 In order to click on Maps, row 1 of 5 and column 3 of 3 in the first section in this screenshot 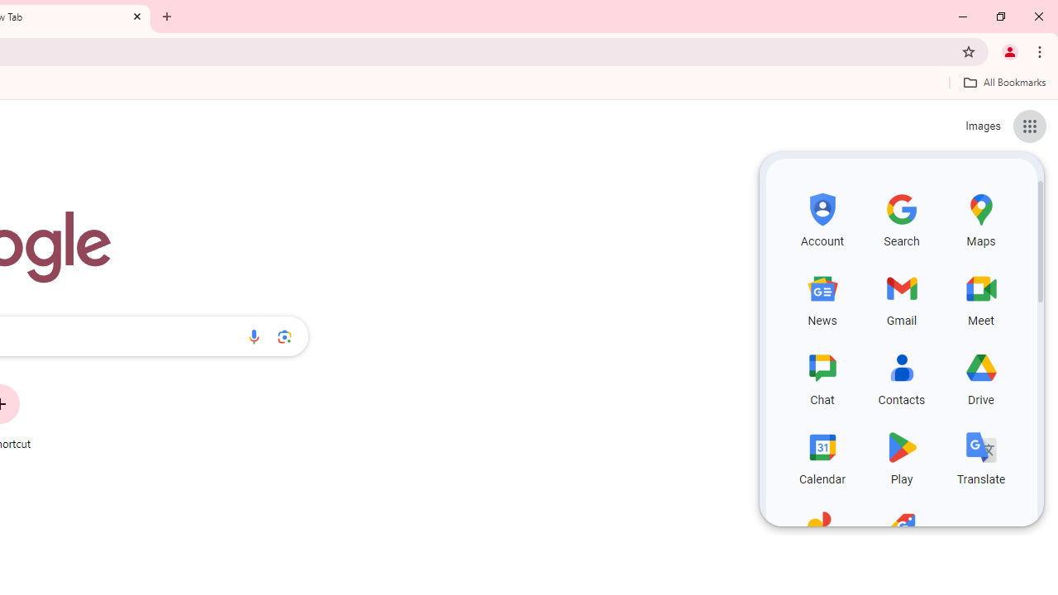, I will do `click(980, 218)`.